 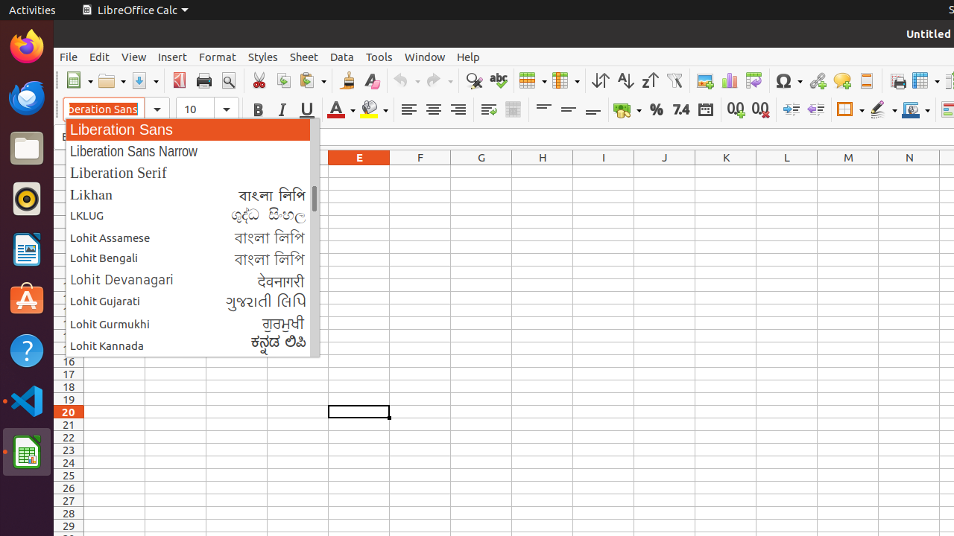 What do you see at coordinates (259, 80) in the screenshot?
I see `Cut` at bounding box center [259, 80].